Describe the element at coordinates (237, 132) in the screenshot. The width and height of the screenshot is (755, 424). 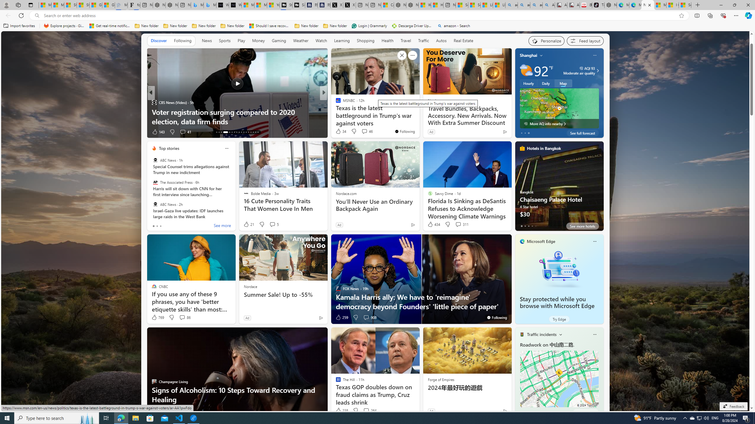
I see `AutomationID: tab-20` at that location.